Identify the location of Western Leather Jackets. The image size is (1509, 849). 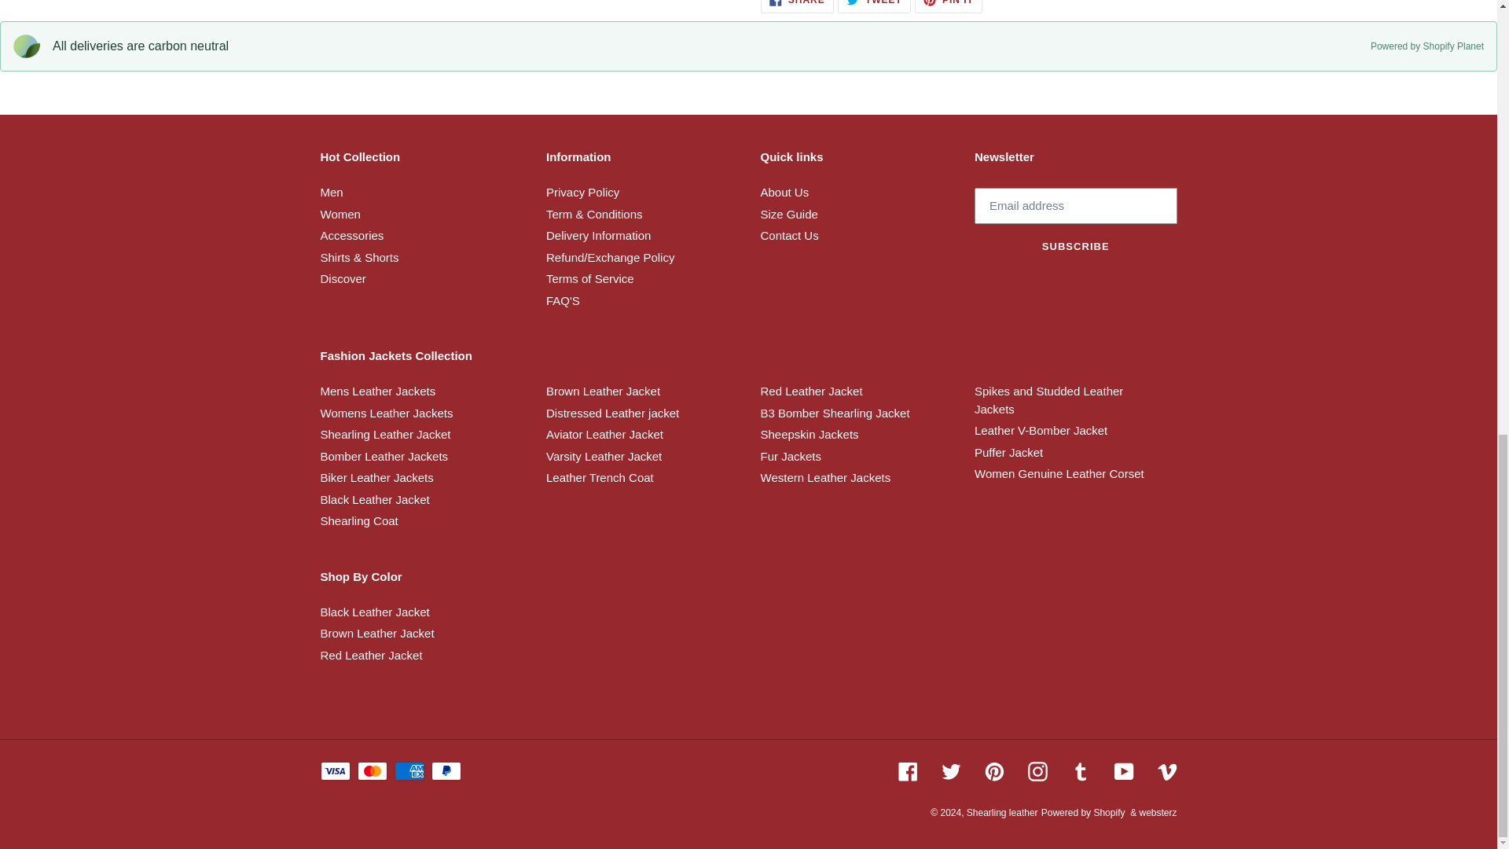
(825, 477).